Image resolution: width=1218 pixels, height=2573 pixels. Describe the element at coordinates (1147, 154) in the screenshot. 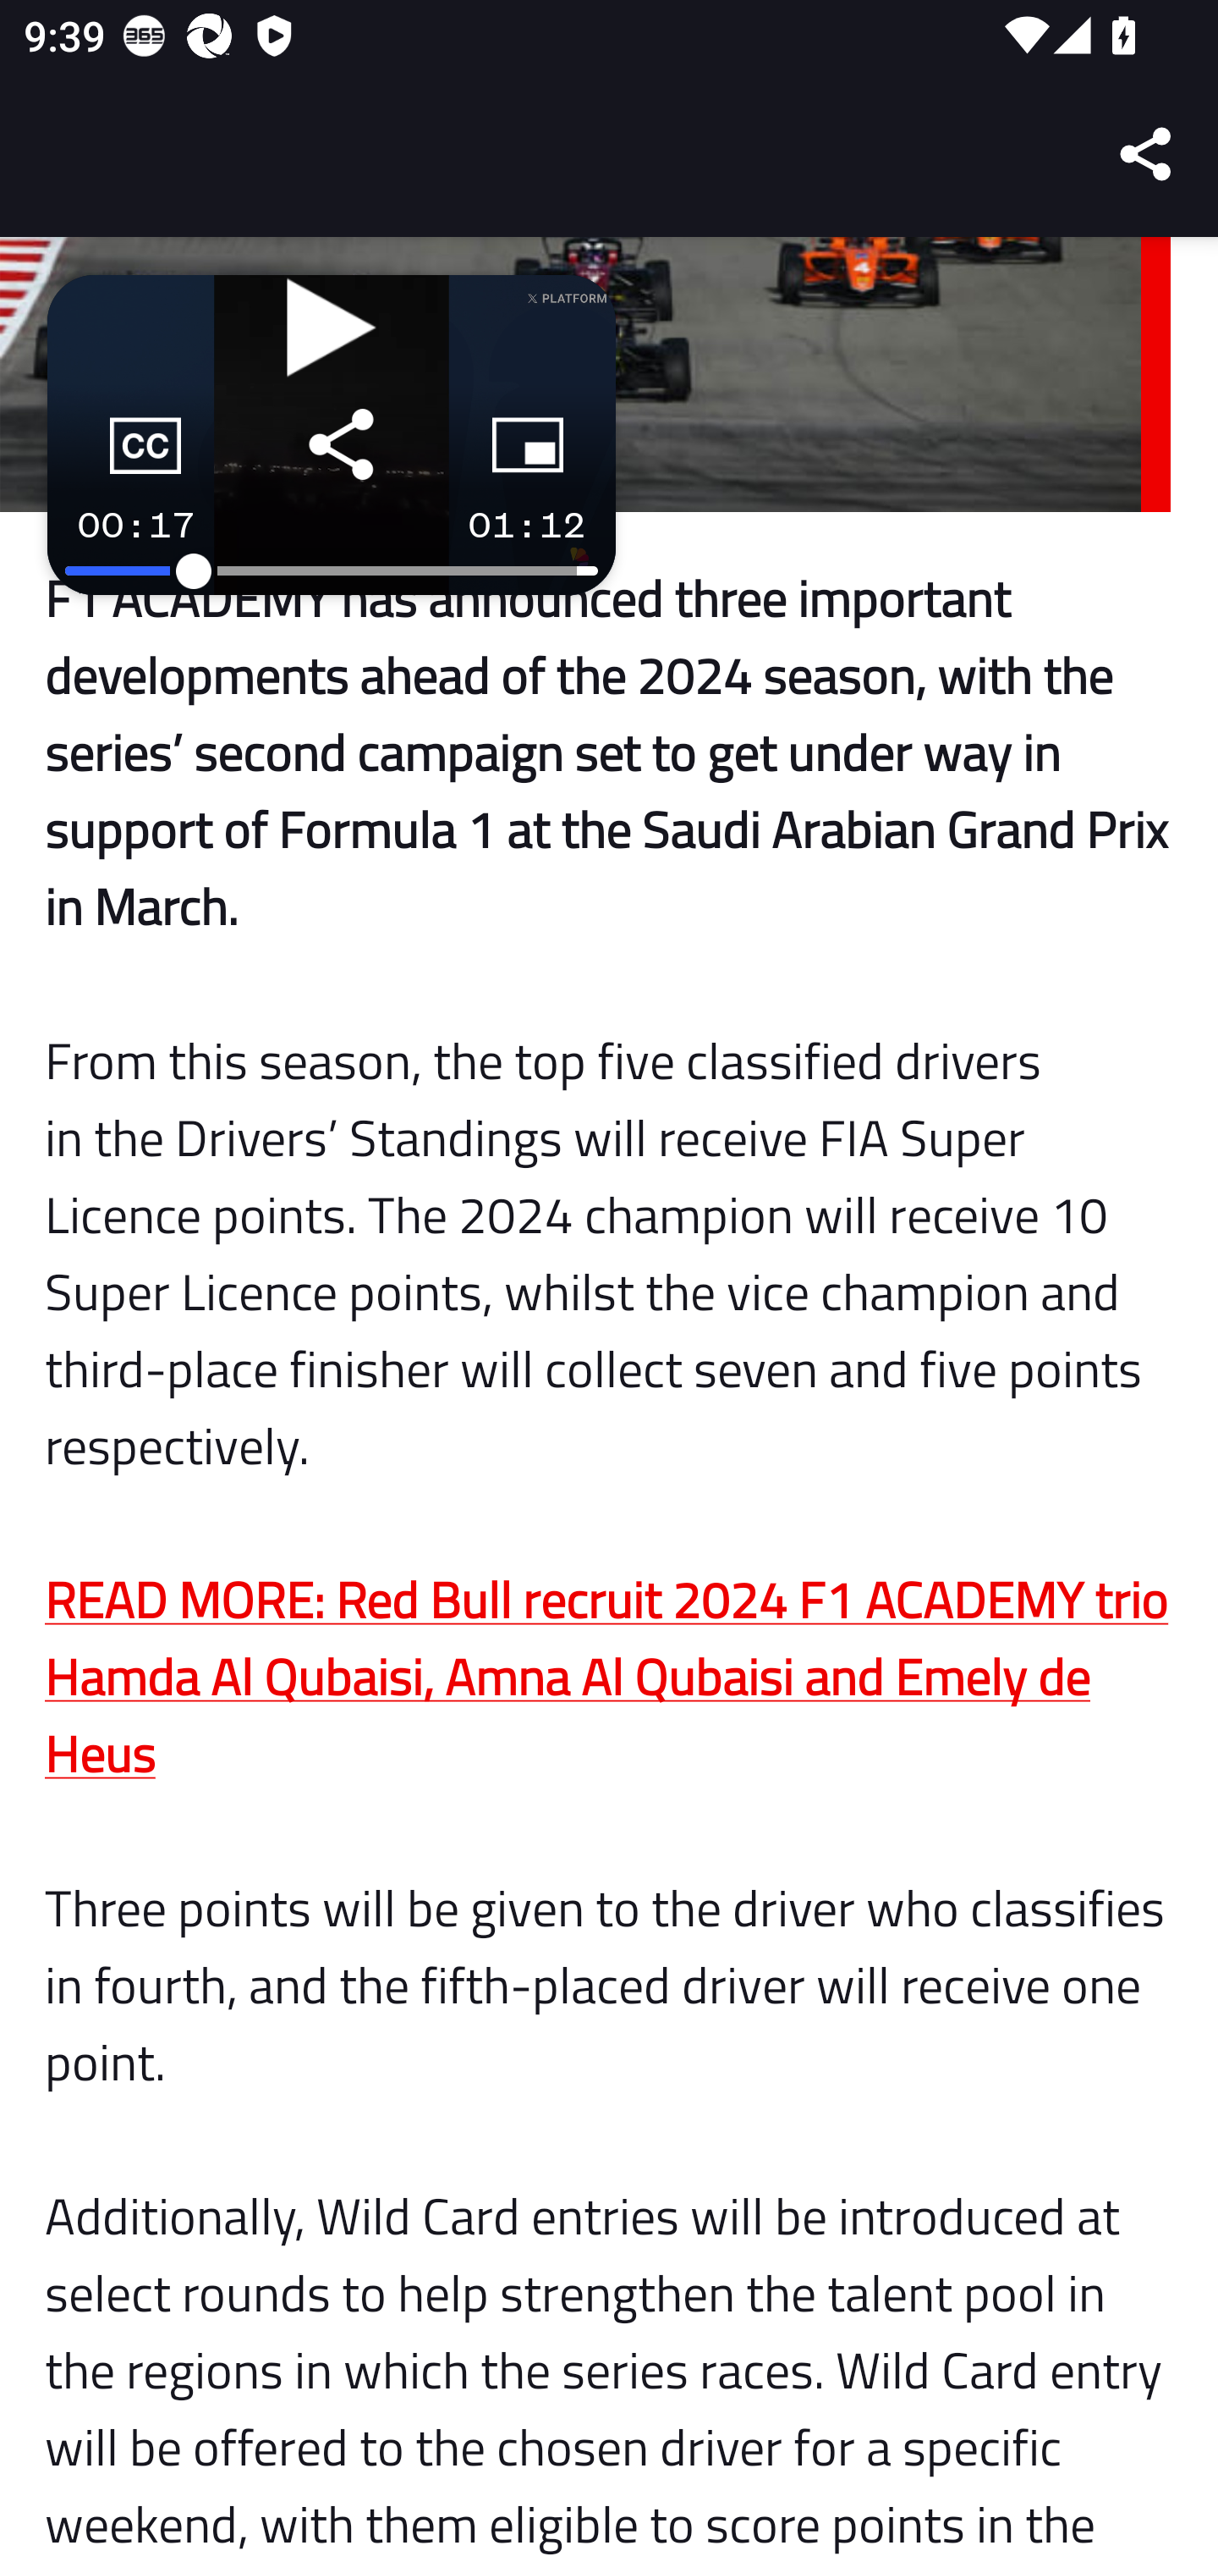

I see `Share` at that location.